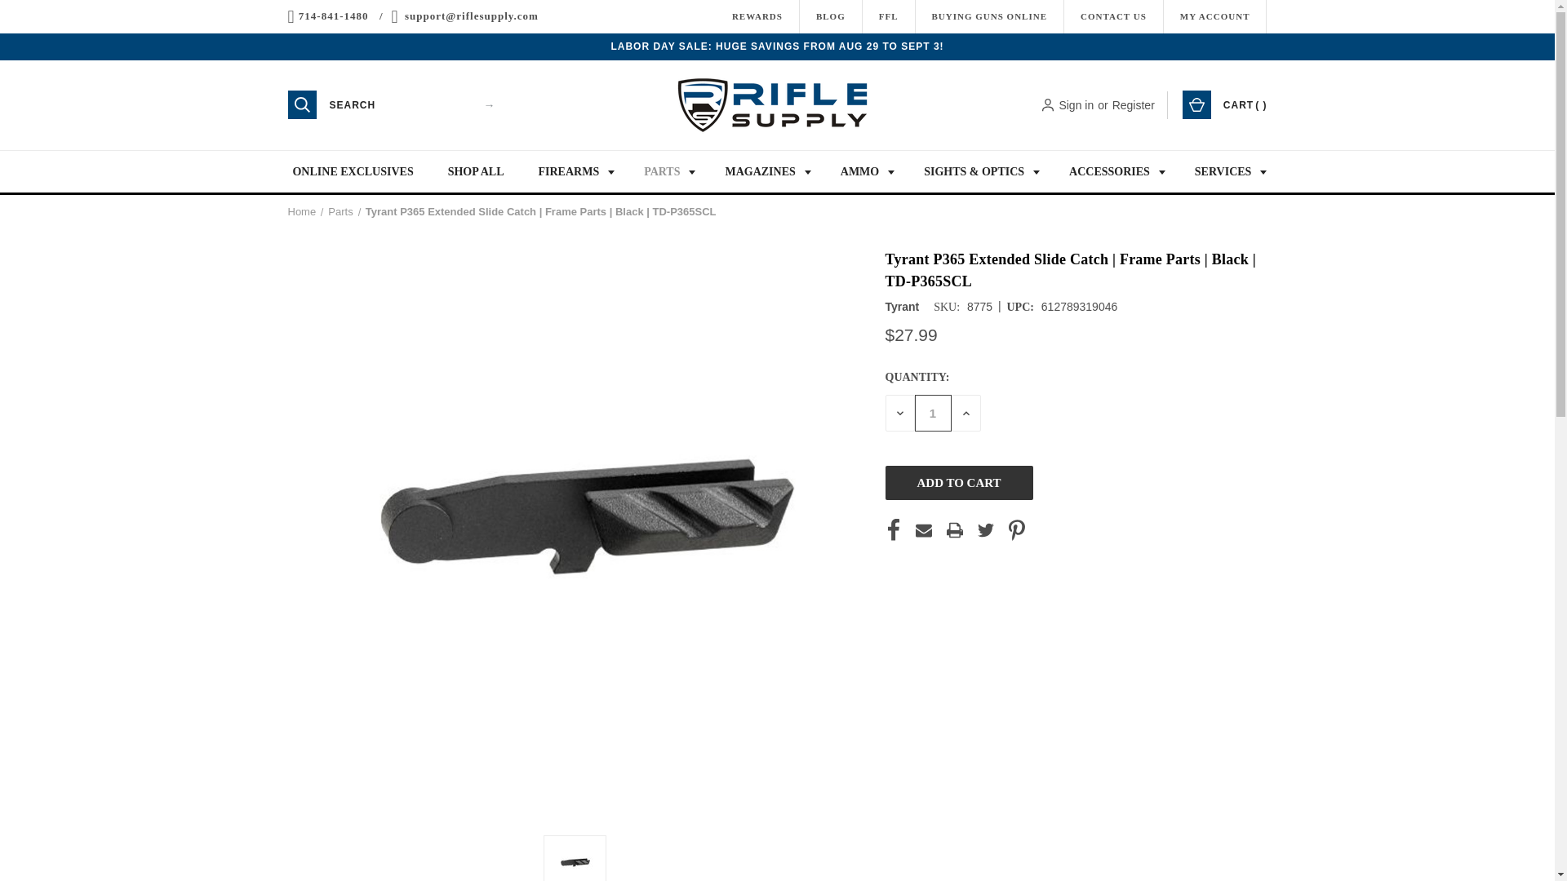  Describe the element at coordinates (1223, 104) in the screenshot. I see `CART` at that location.